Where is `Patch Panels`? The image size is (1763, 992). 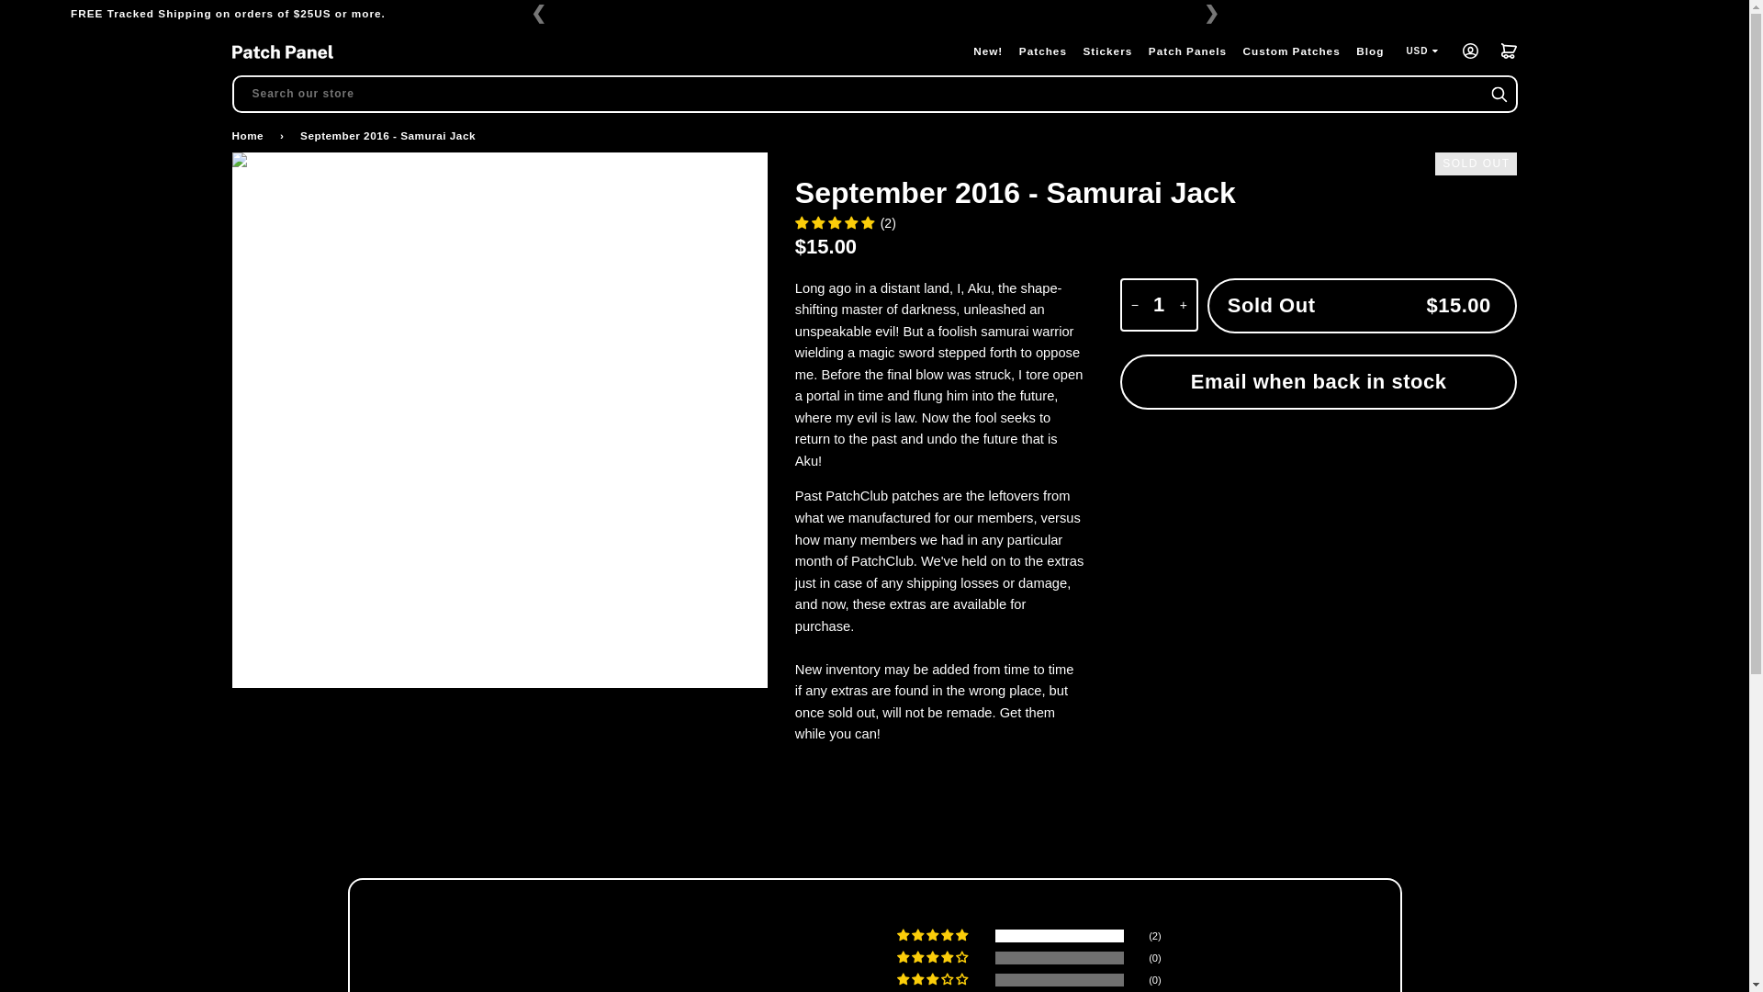
Patch Panels is located at coordinates (1187, 51).